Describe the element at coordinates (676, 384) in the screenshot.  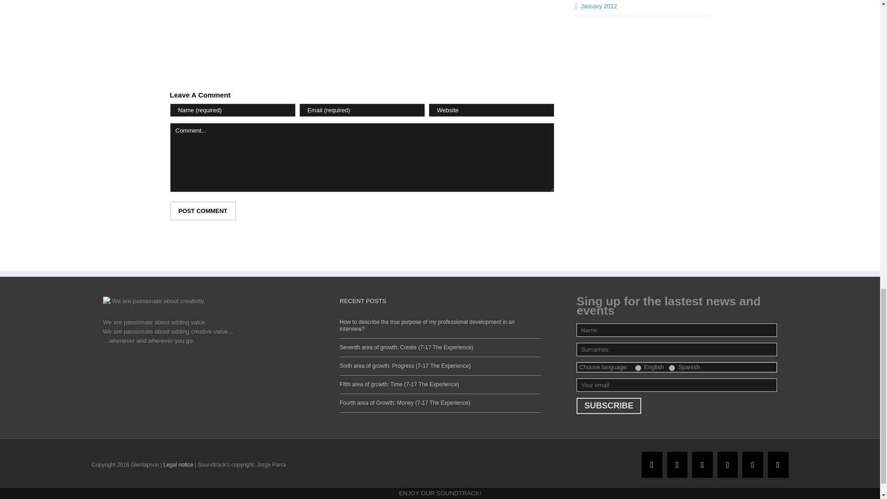
I see `Your email` at that location.